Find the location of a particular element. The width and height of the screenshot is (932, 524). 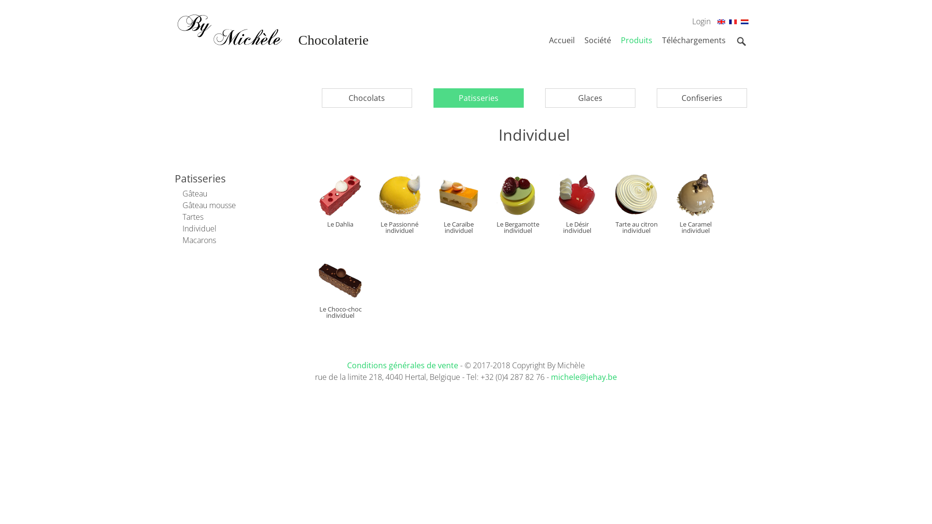

Tartes is located at coordinates (189, 217).